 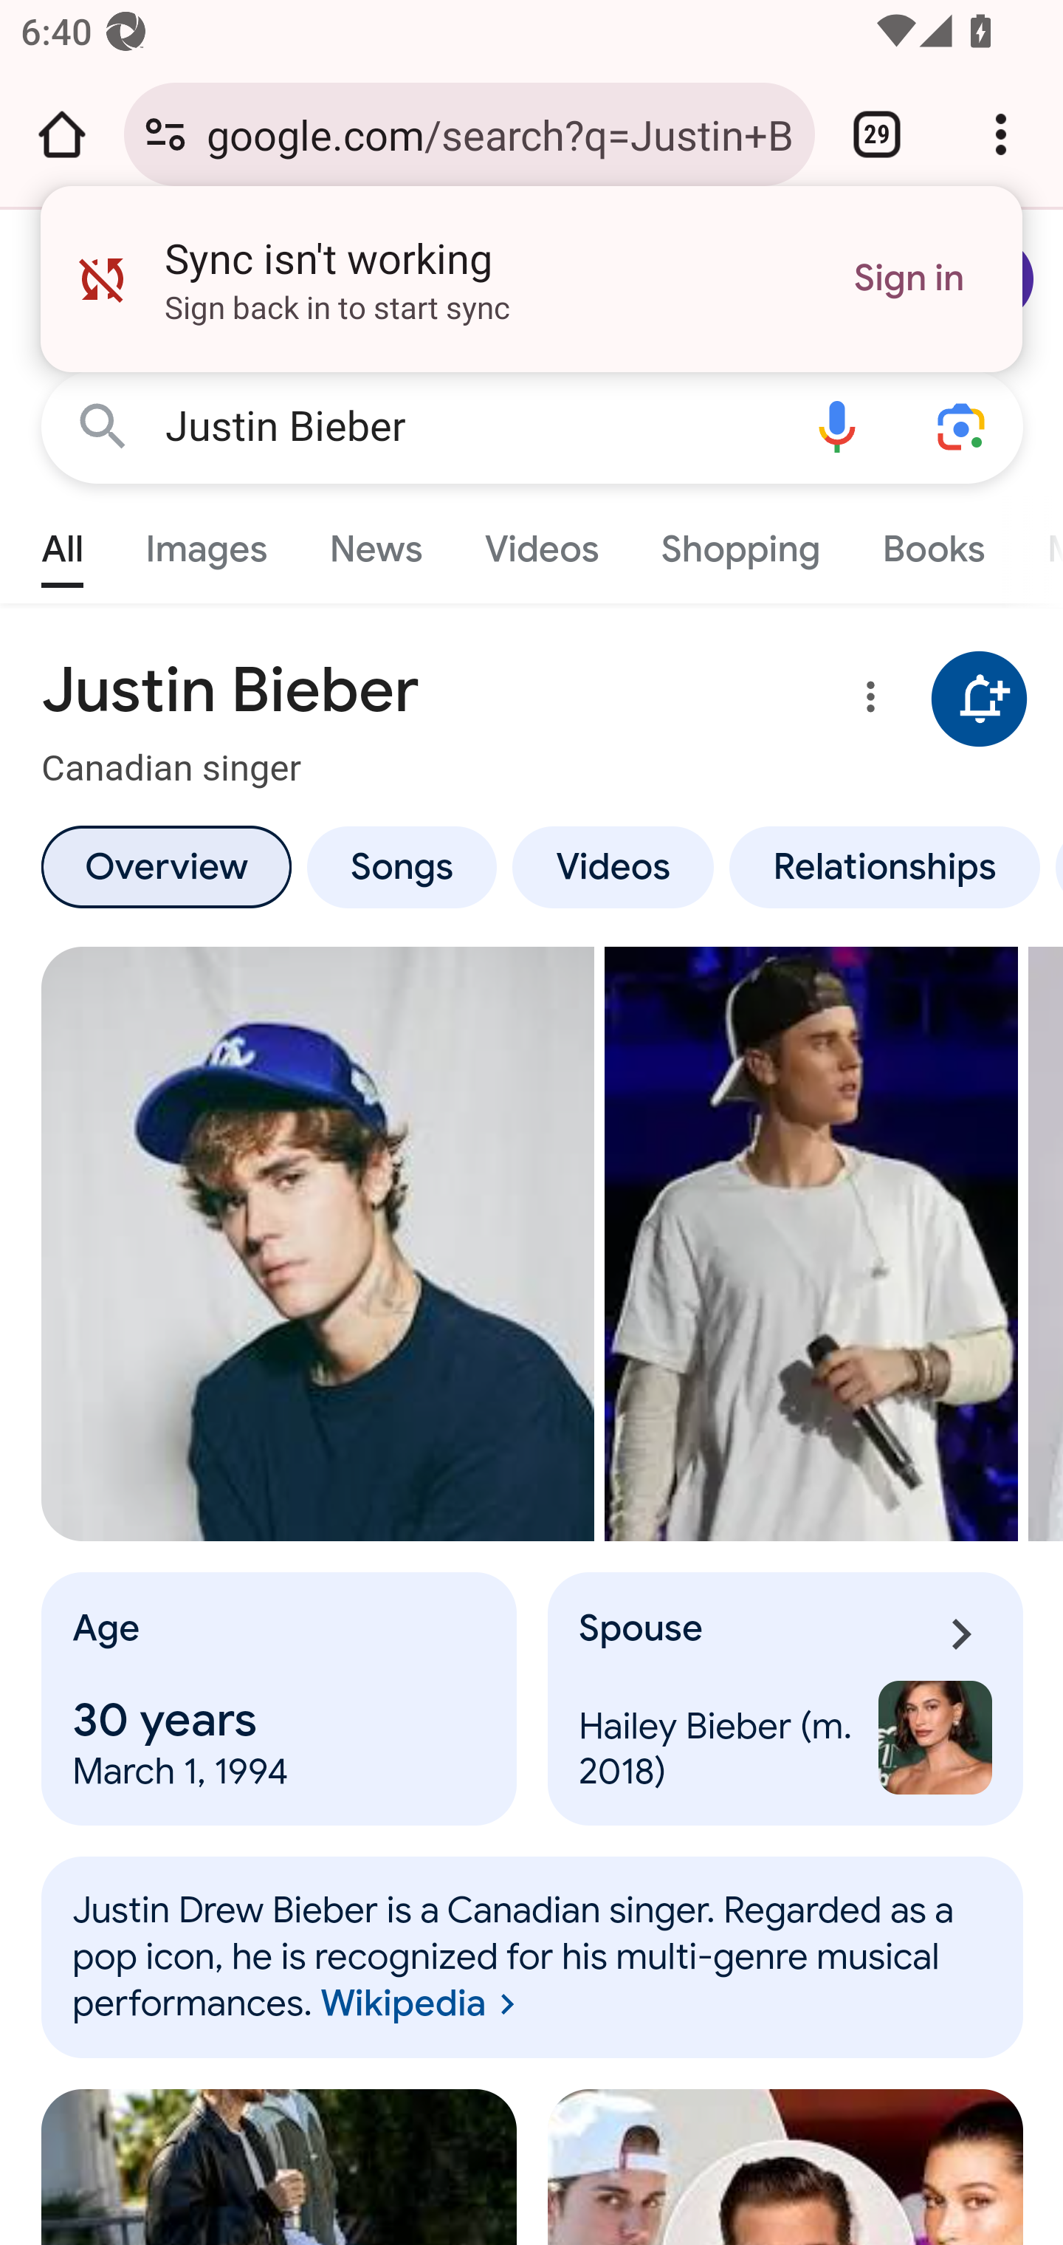 What do you see at coordinates (207, 542) in the screenshot?
I see `Images` at bounding box center [207, 542].